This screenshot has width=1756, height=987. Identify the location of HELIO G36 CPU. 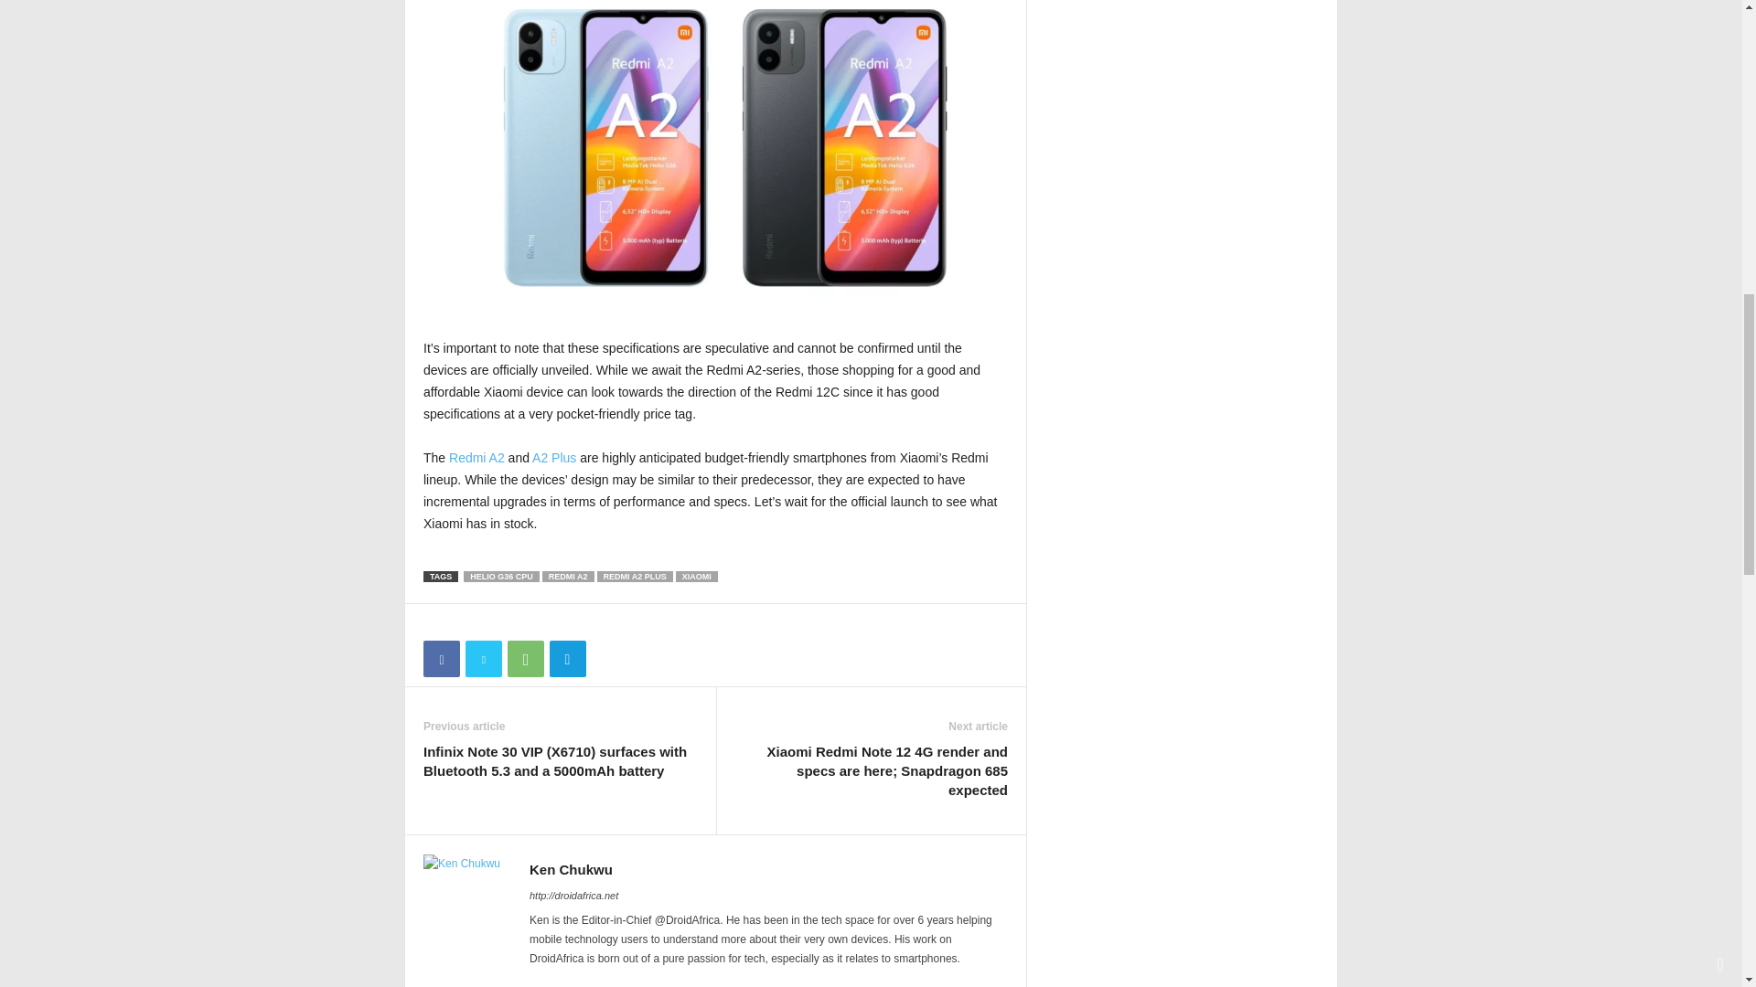
(501, 577).